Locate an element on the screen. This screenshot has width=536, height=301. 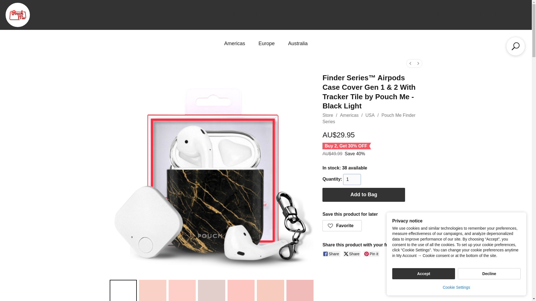
Americas is located at coordinates (234, 43).